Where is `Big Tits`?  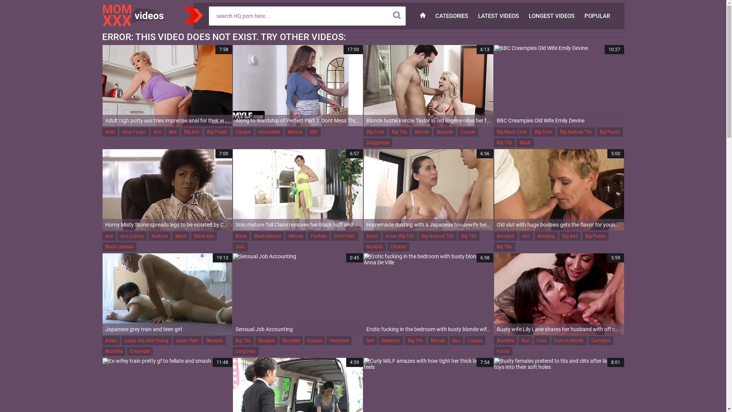
Big Tits is located at coordinates (469, 236).